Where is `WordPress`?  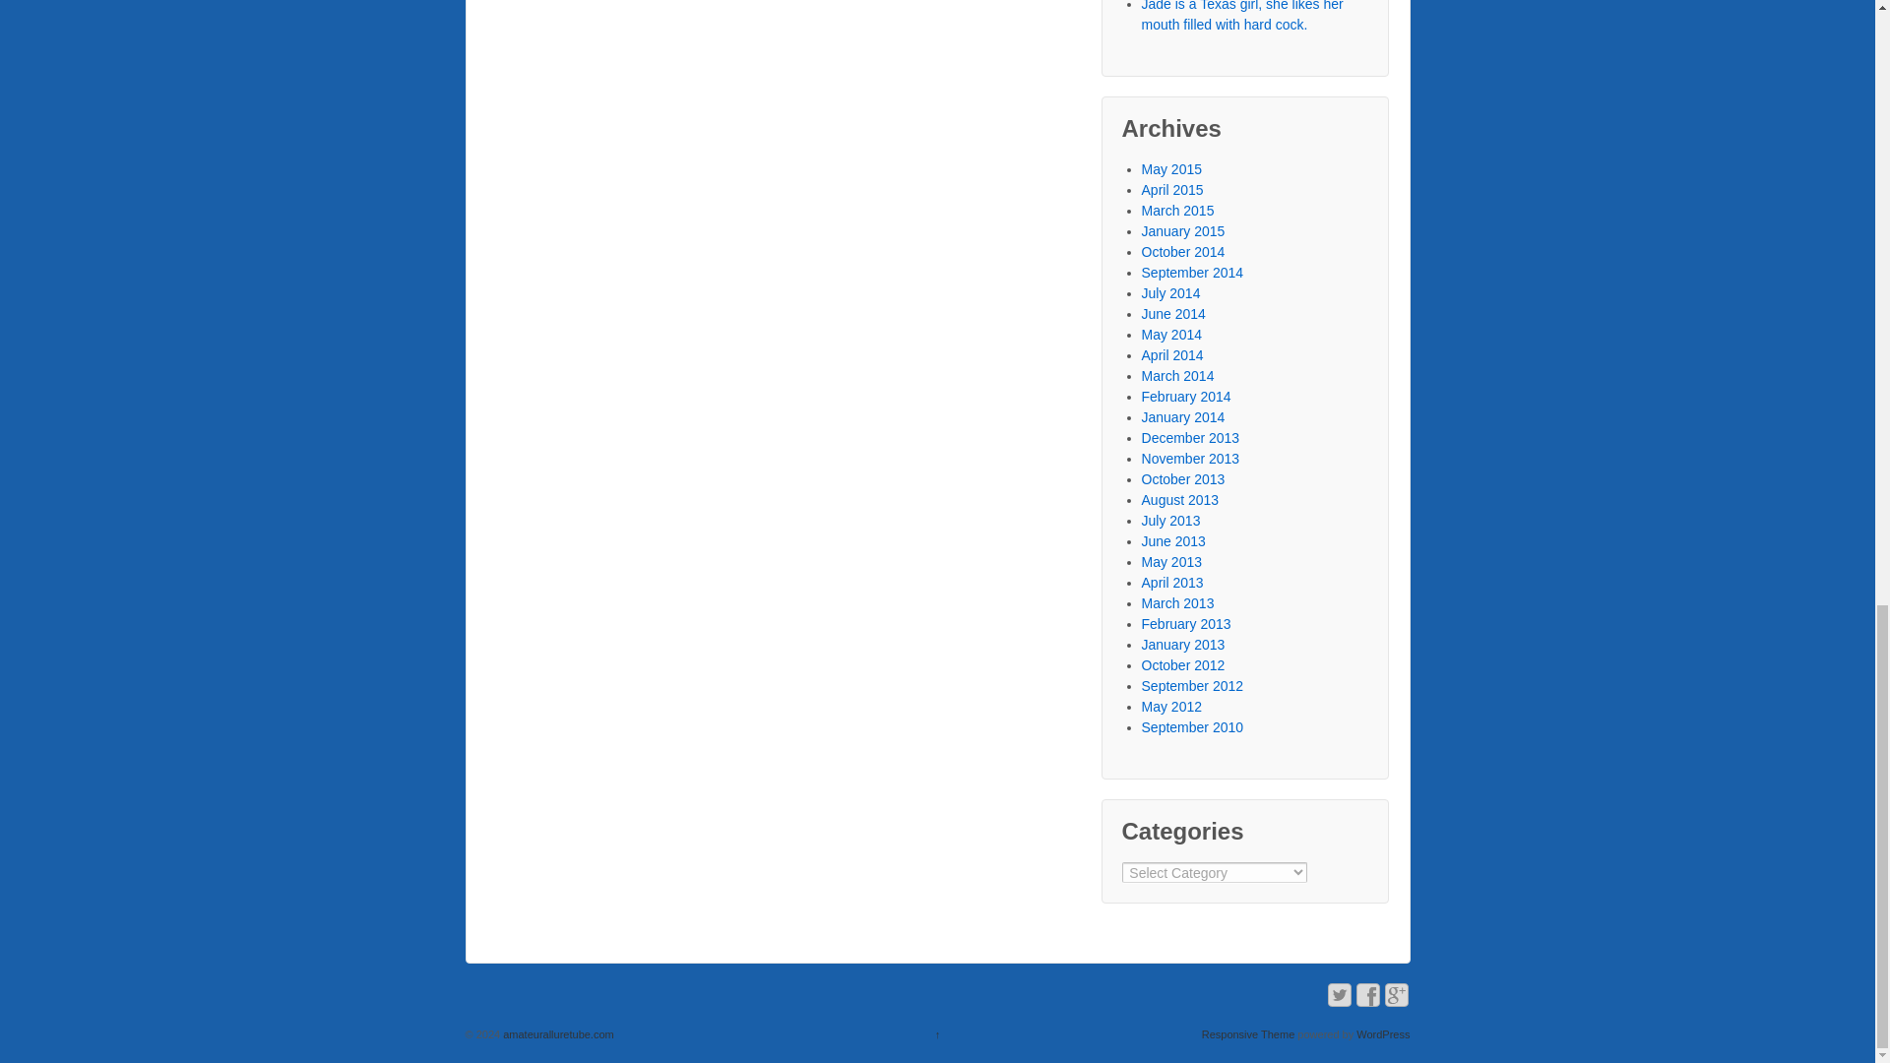 WordPress is located at coordinates (1383, 1034).